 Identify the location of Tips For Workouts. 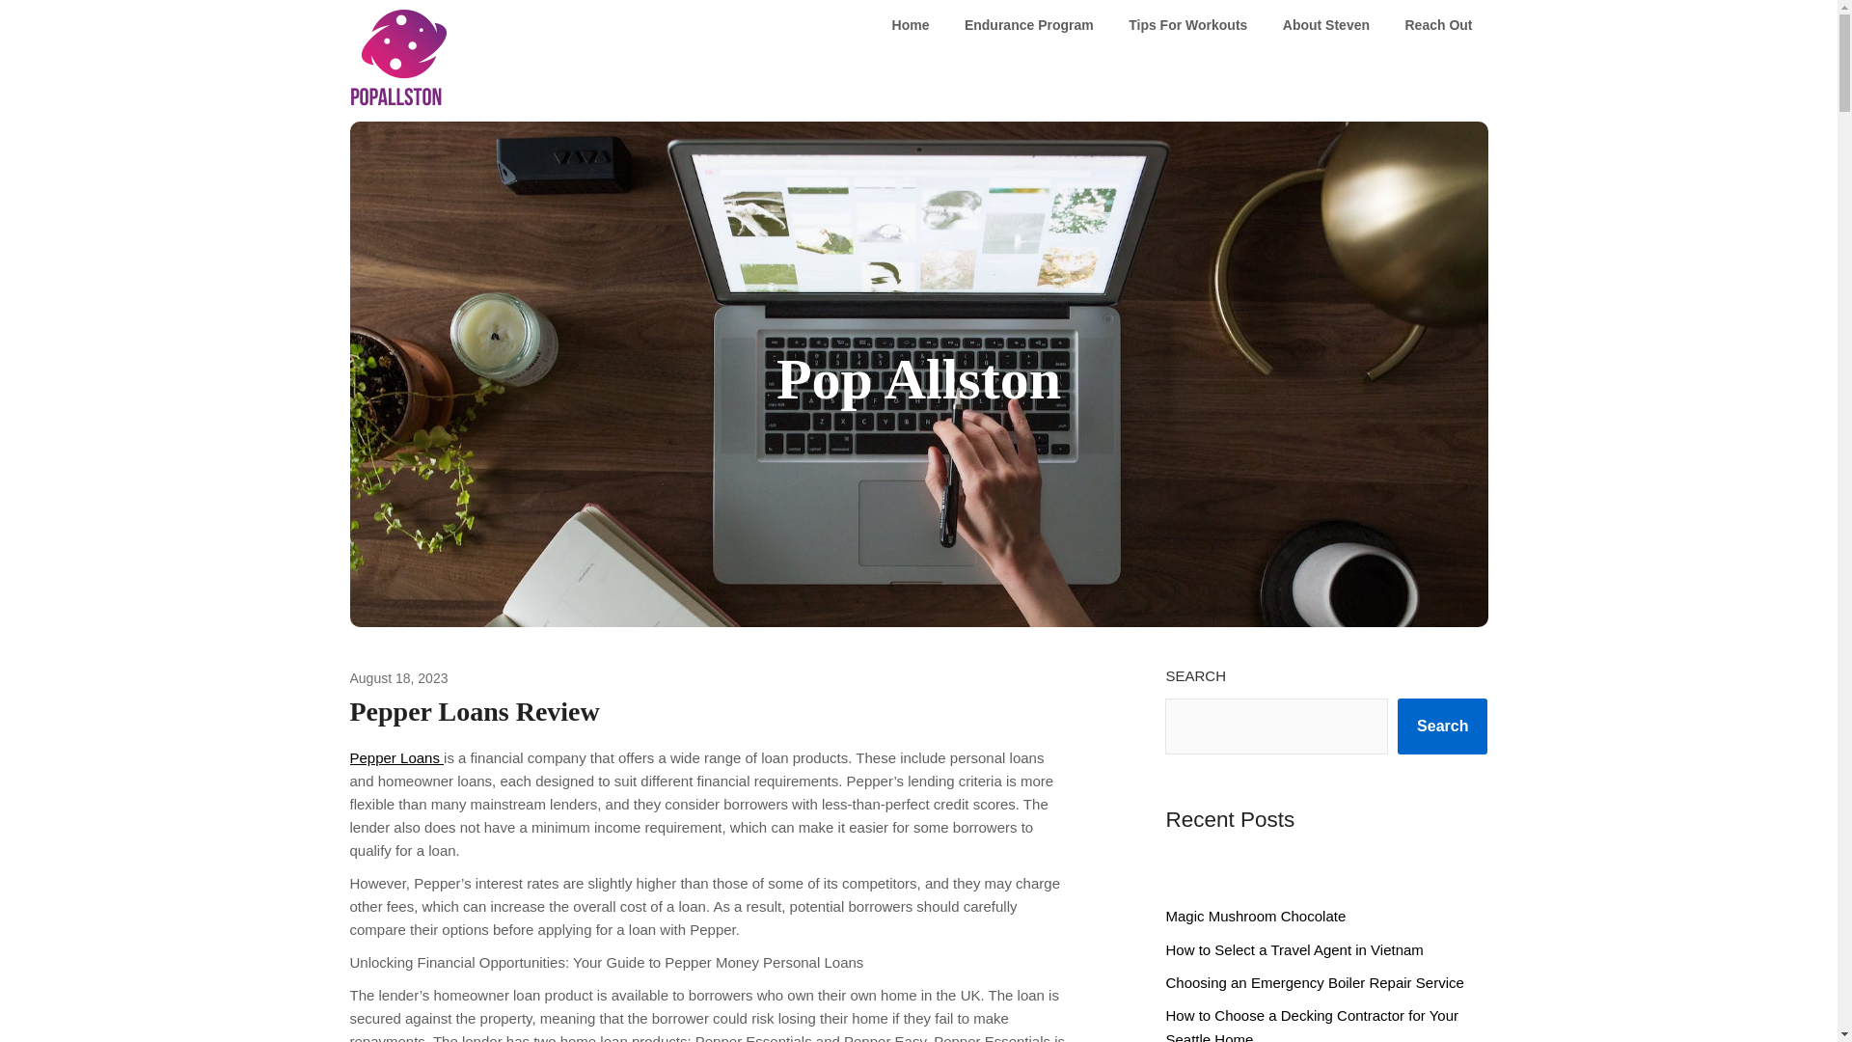
(1187, 25).